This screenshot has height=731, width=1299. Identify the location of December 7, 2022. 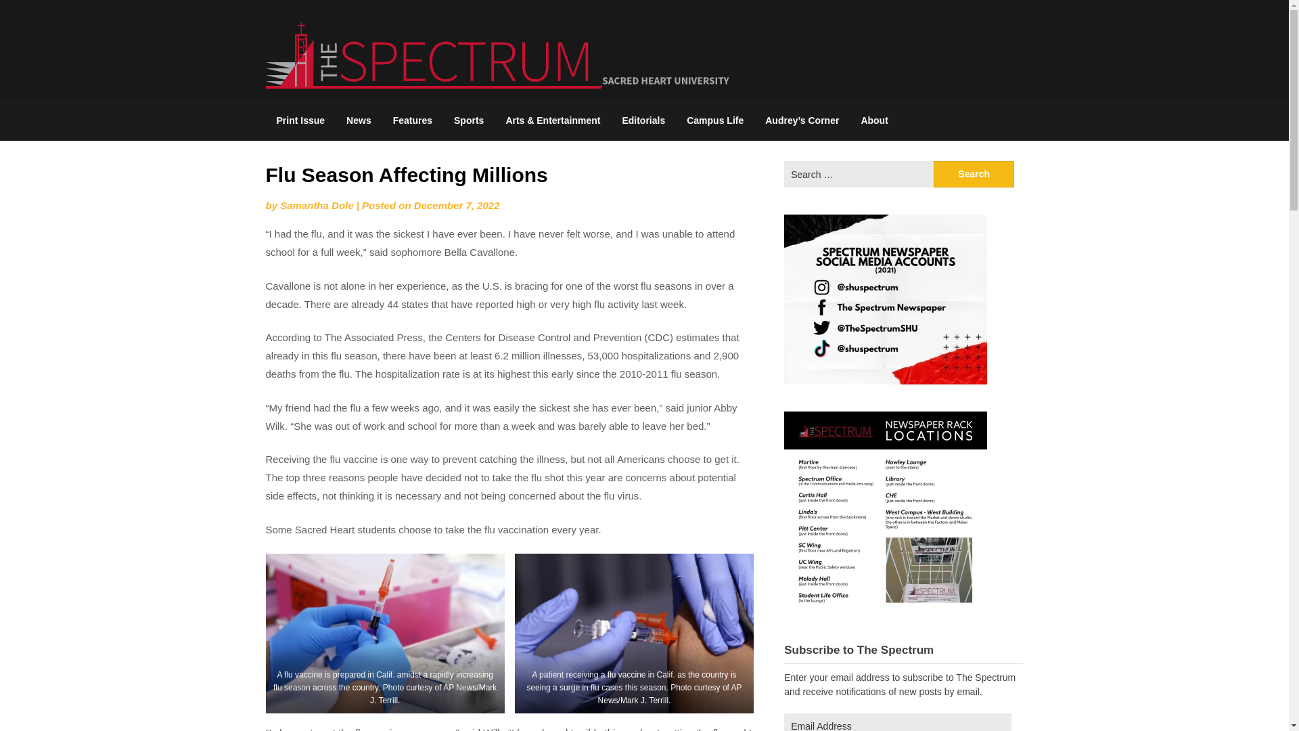
(457, 205).